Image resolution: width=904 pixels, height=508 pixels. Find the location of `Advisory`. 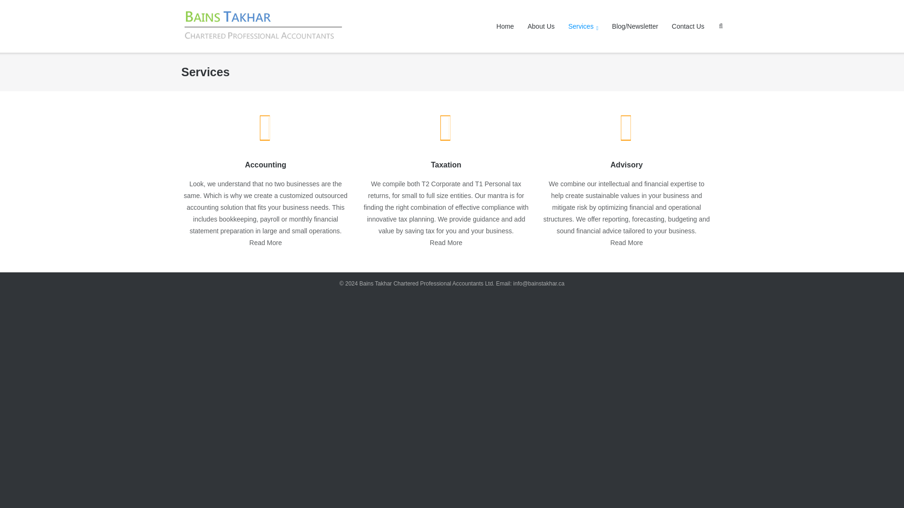

Advisory is located at coordinates (627, 165).